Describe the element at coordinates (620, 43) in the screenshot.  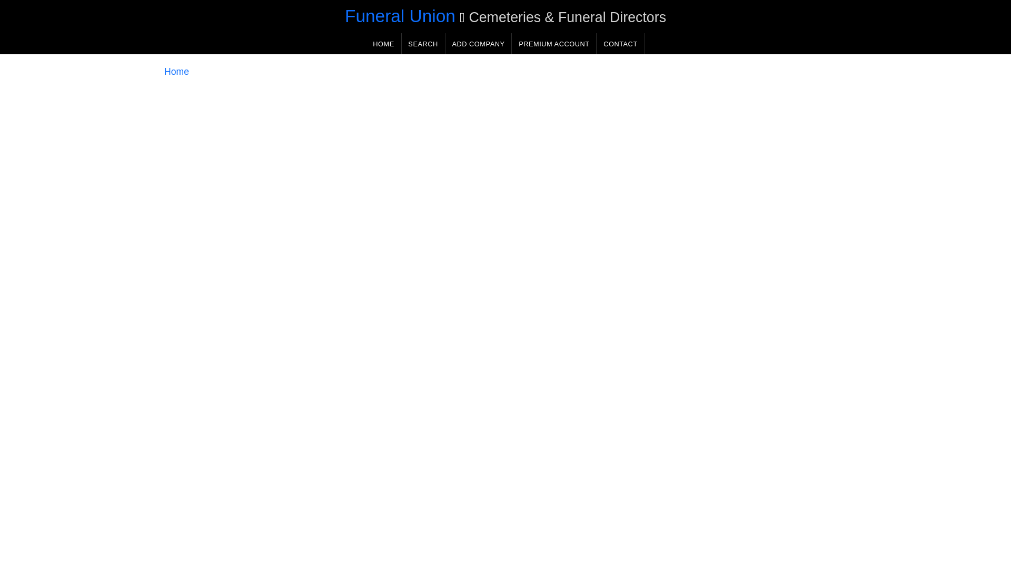
I see `CONTACT` at that location.